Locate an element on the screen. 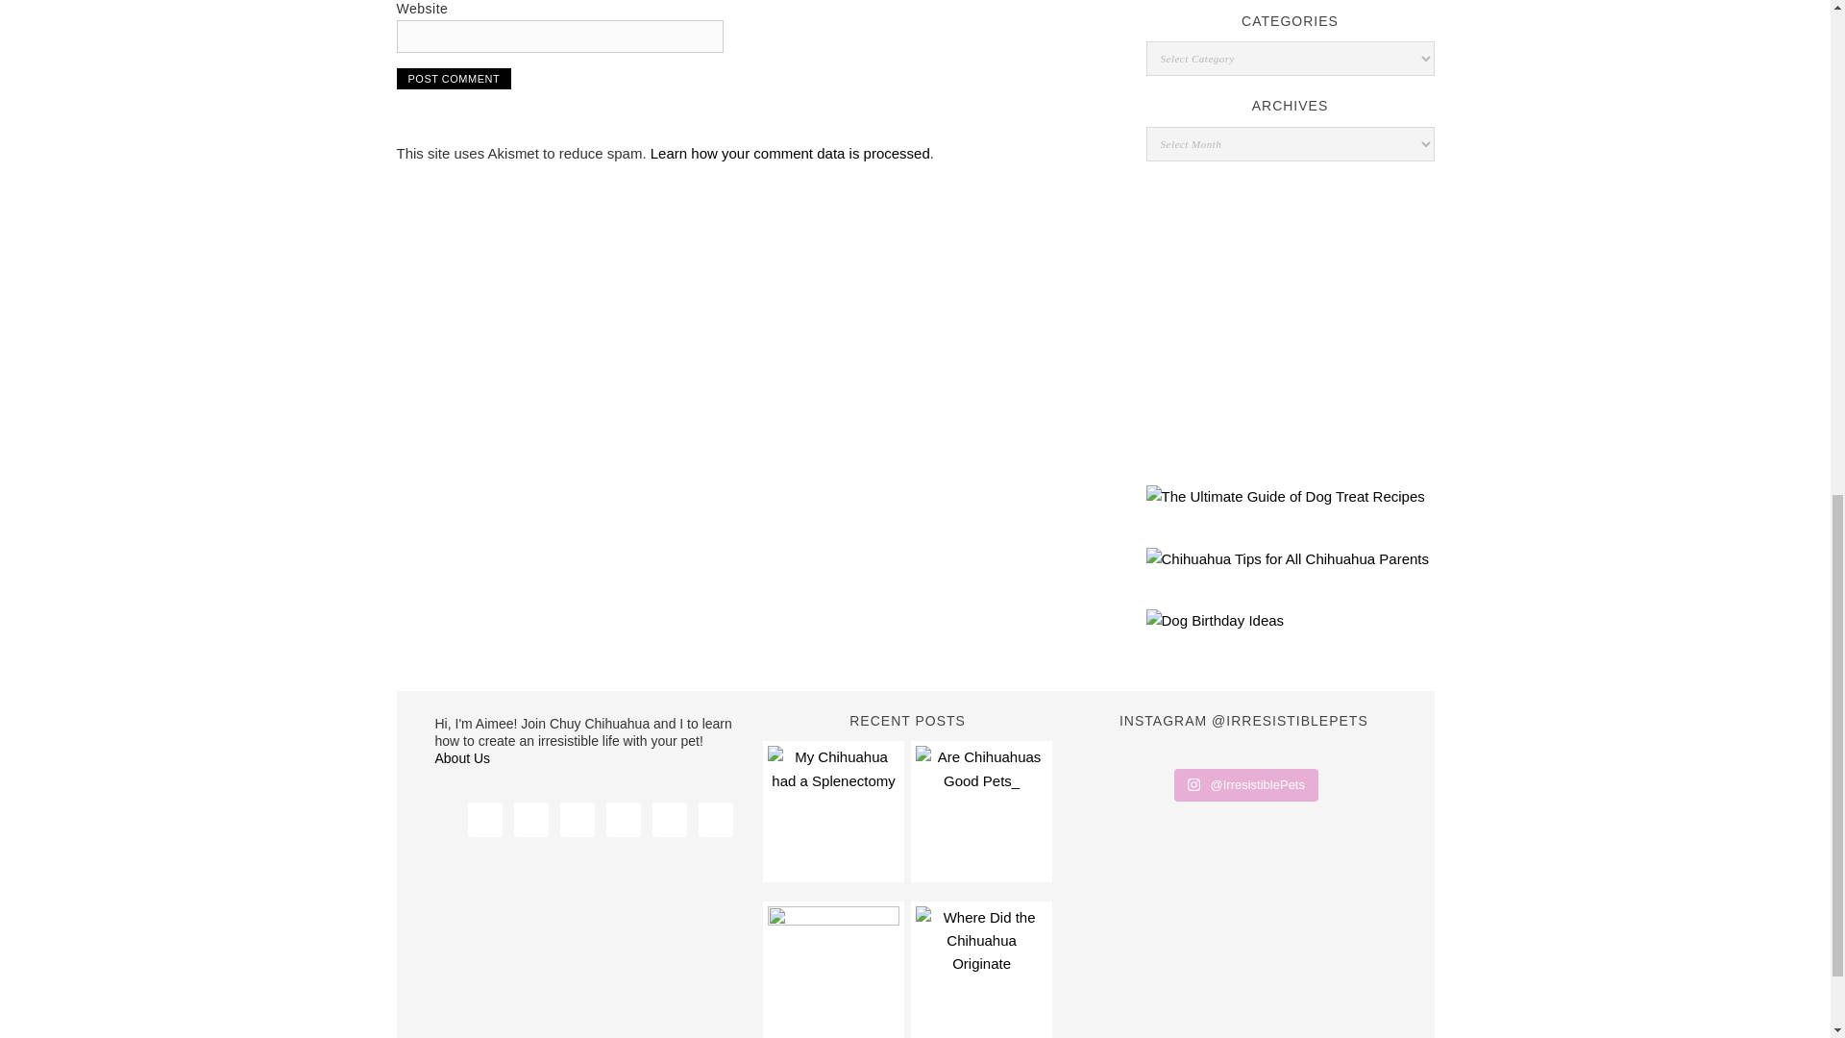 Image resolution: width=1845 pixels, height=1038 pixels. Post Comment is located at coordinates (454, 79).